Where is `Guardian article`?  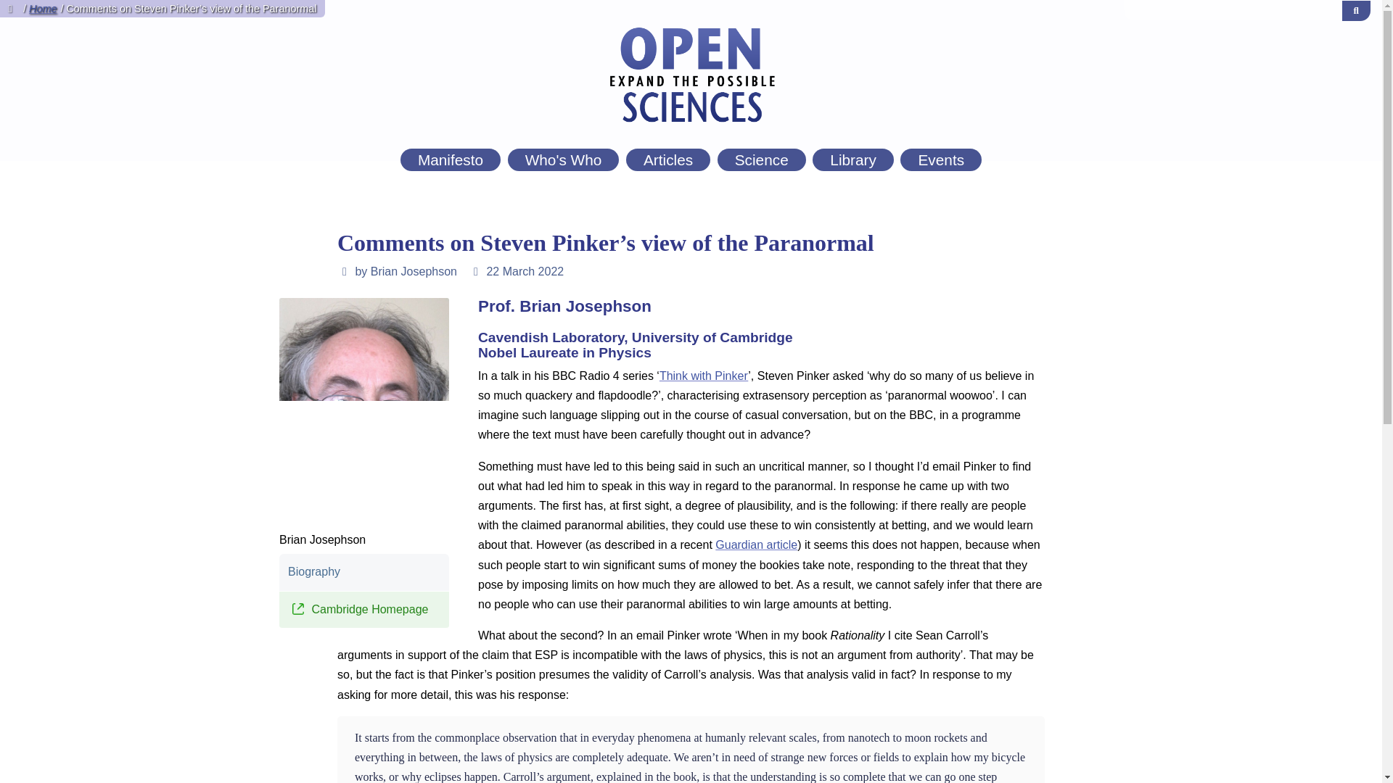
Guardian article is located at coordinates (756, 545).